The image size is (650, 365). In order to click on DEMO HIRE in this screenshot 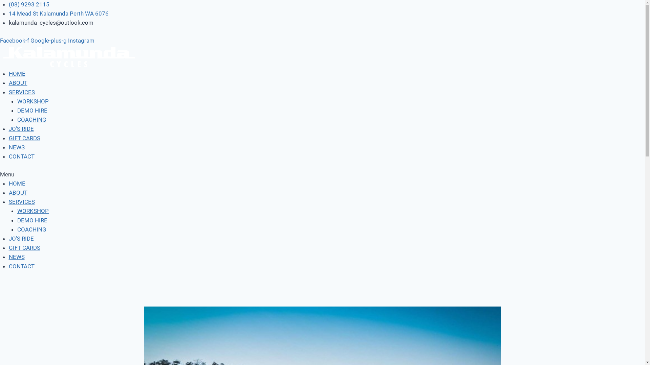, I will do `click(32, 111)`.